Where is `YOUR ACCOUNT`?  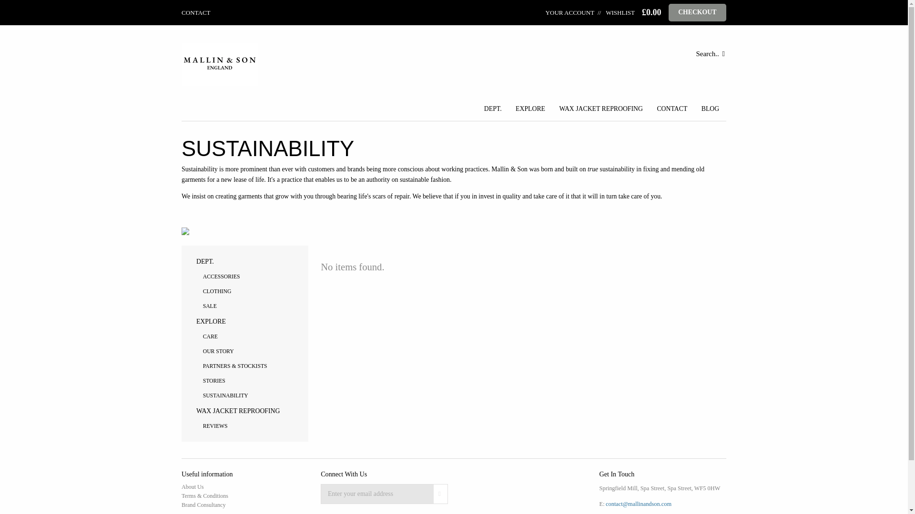
YOUR ACCOUNT is located at coordinates (570, 12).